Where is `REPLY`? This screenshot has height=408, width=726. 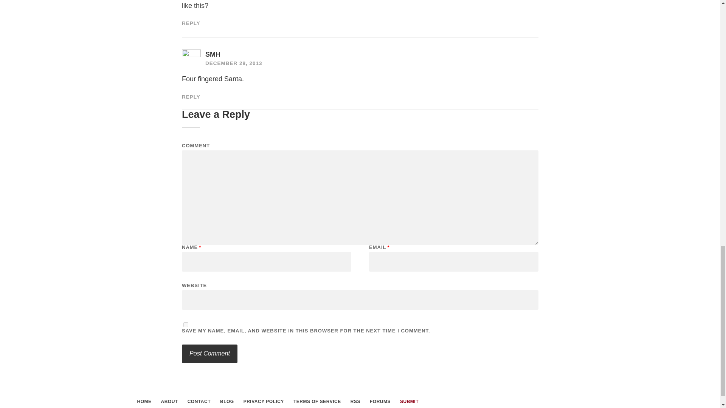 REPLY is located at coordinates (191, 97).